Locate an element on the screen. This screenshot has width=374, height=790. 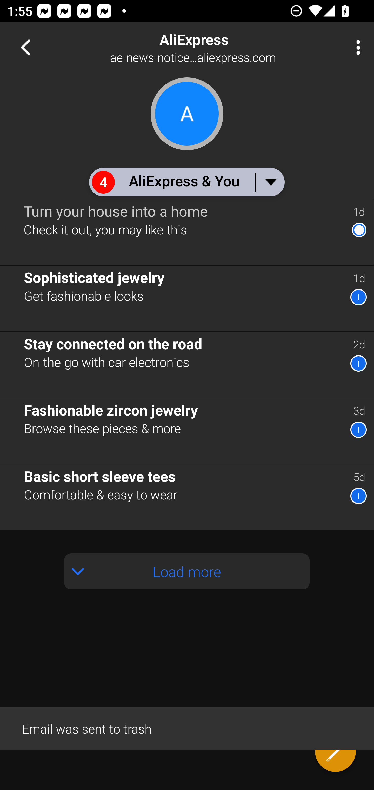
More Options is located at coordinates (356, 47).